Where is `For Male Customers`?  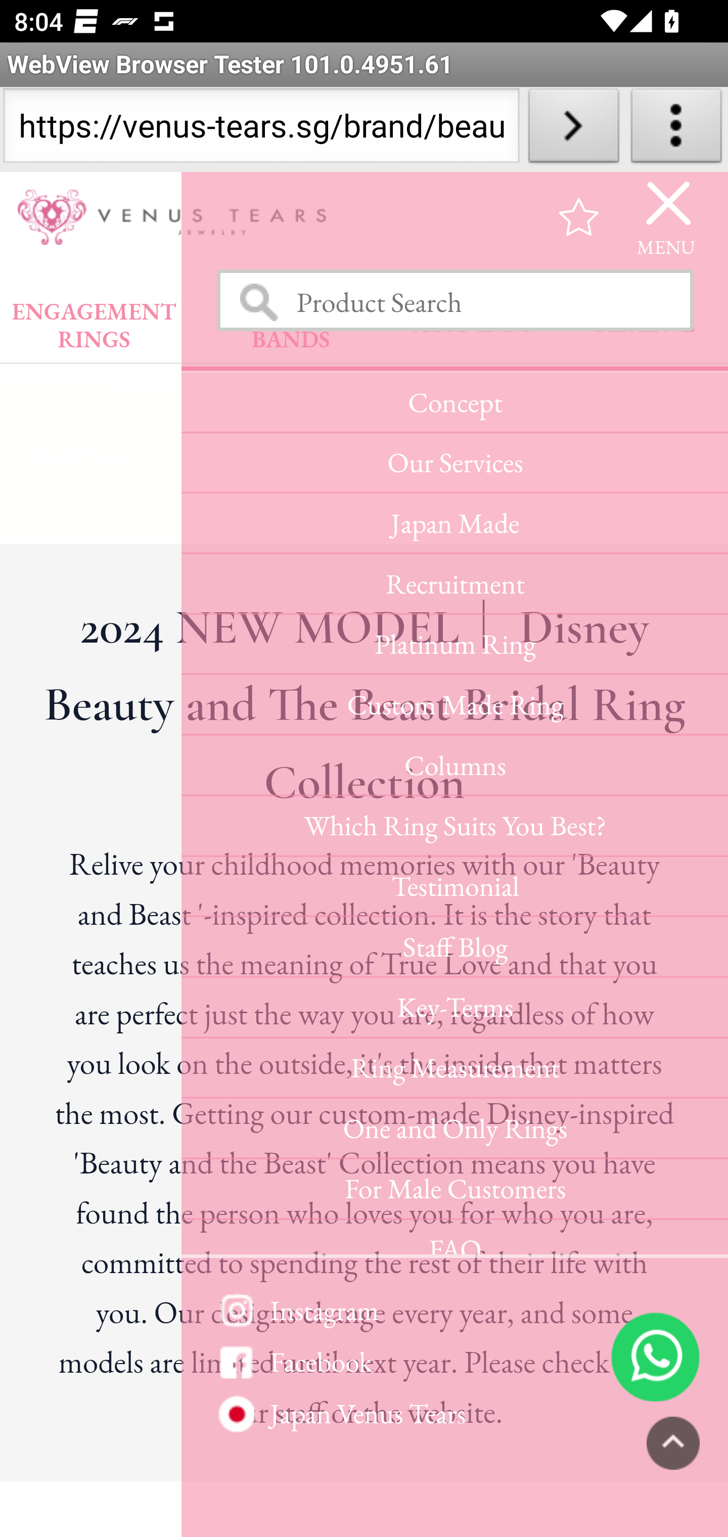
For Male Customers is located at coordinates (454, 1191).